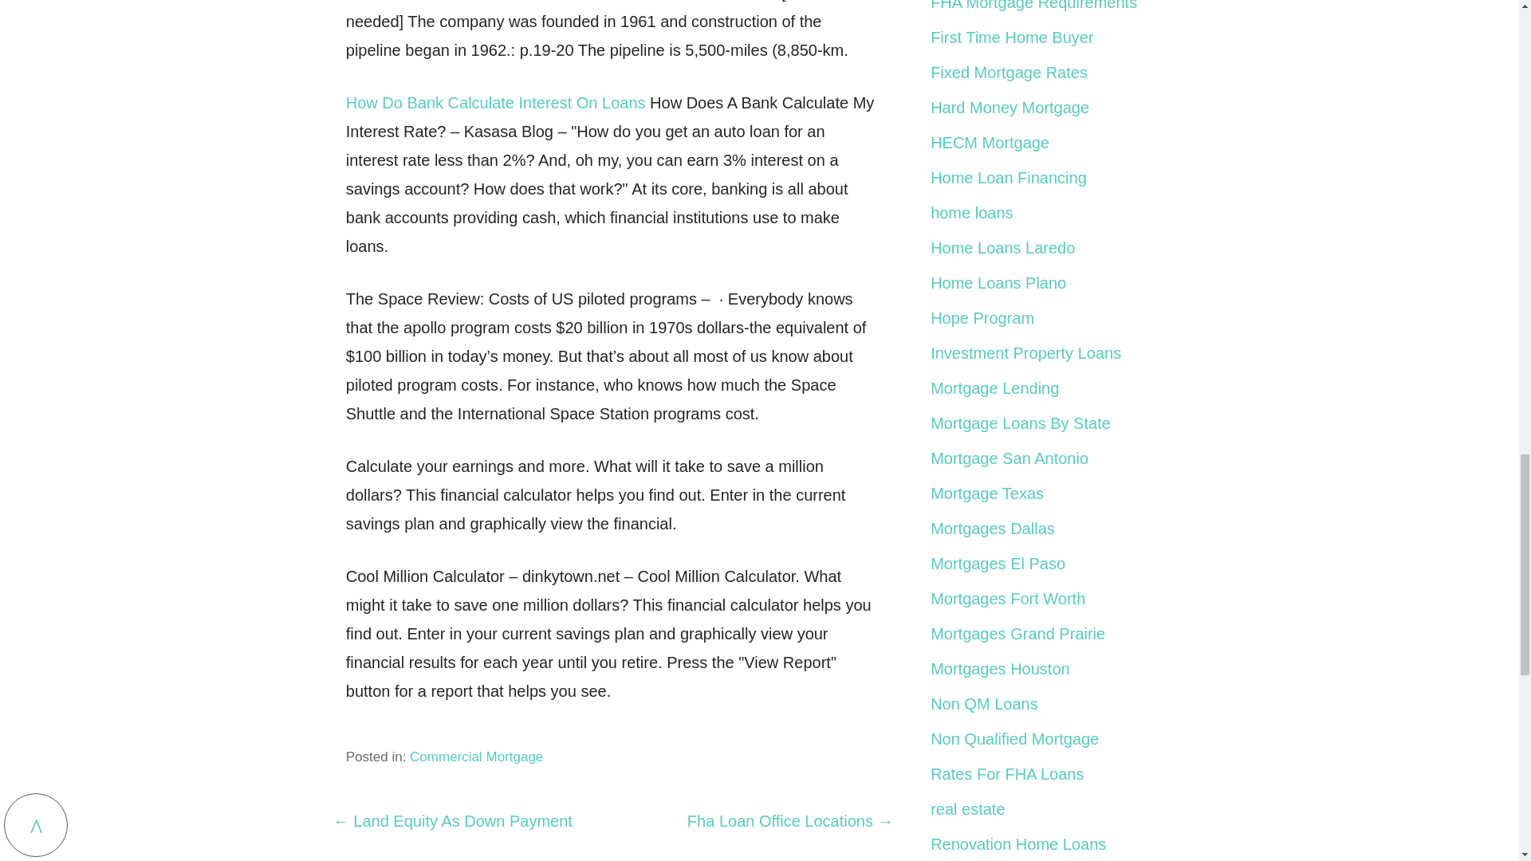 Image resolution: width=1531 pixels, height=861 pixels. What do you see at coordinates (1011, 37) in the screenshot?
I see `First Time Home Buyer` at bounding box center [1011, 37].